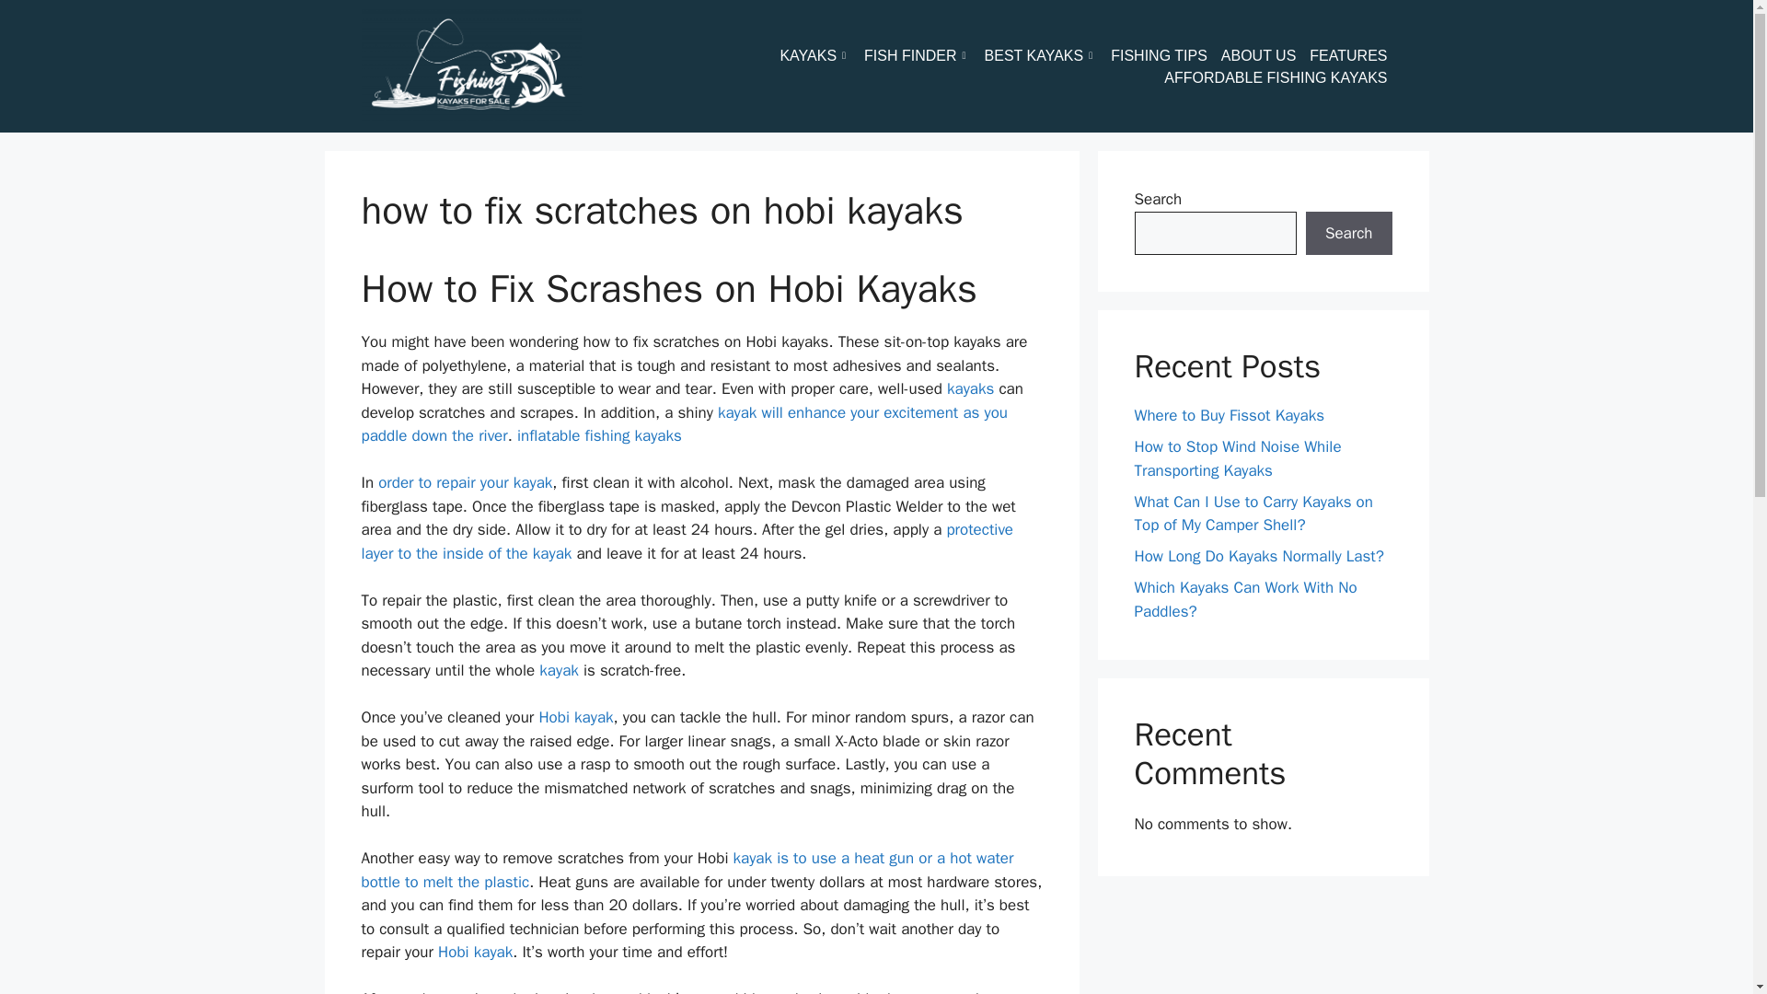 The width and height of the screenshot is (1767, 994). What do you see at coordinates (600, 435) in the screenshot?
I see `inflatable fishing kayaks` at bounding box center [600, 435].